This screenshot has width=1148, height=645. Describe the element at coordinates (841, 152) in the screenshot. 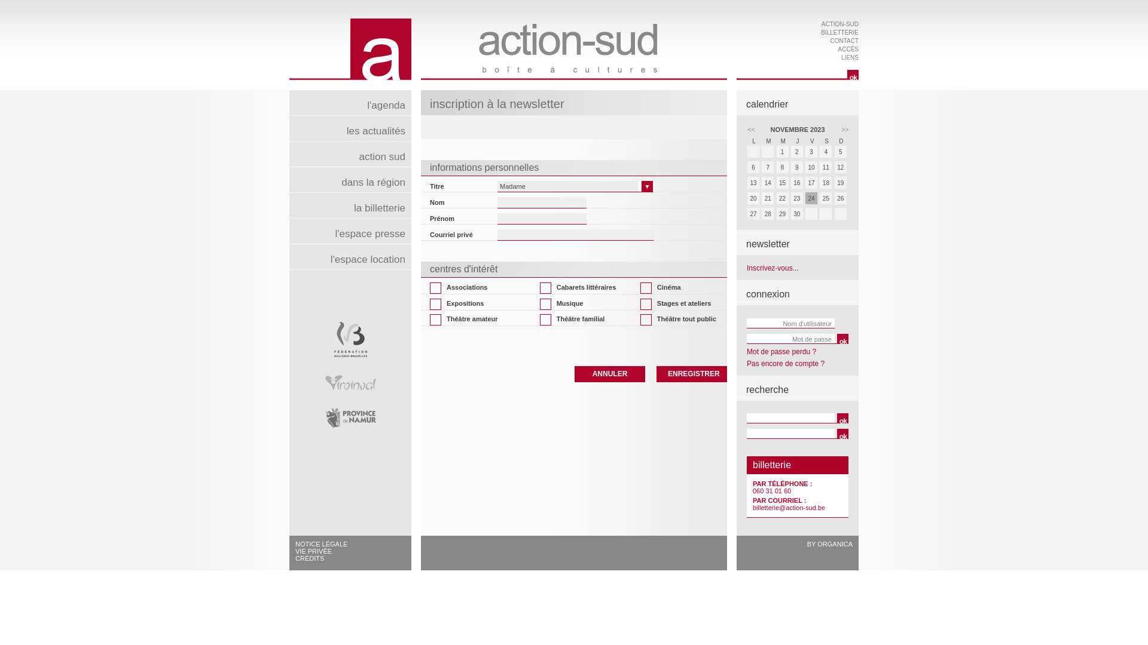

I see `5` at that location.